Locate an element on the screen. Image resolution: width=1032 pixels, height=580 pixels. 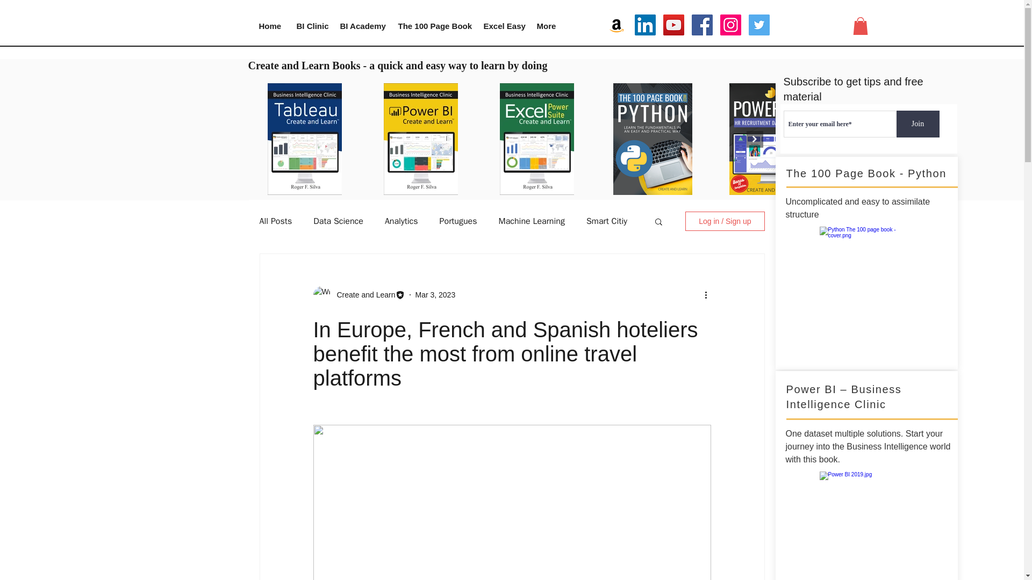
Home is located at coordinates (269, 26).